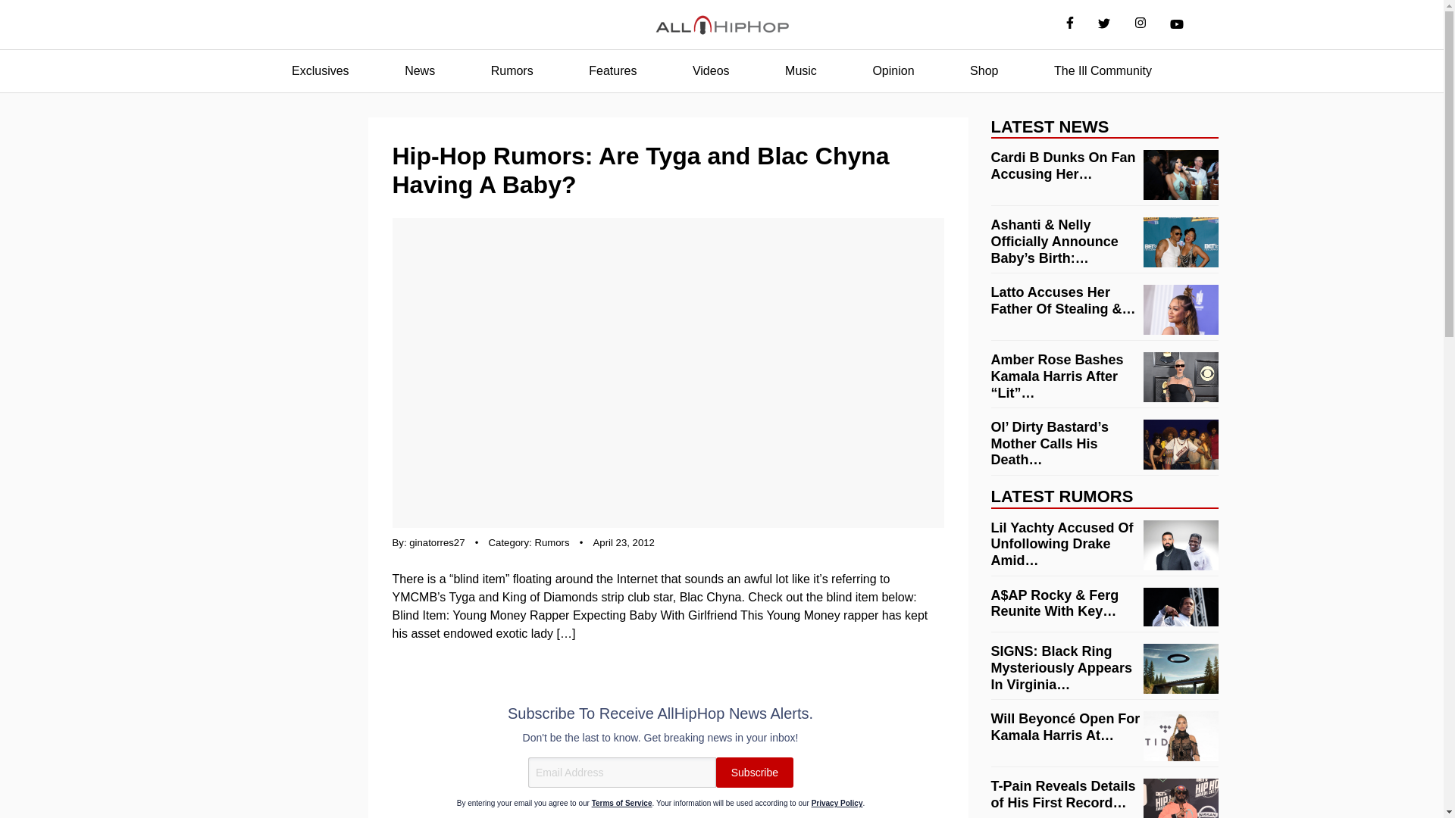 This screenshot has width=1455, height=818. Describe the element at coordinates (624, 542) in the screenshot. I see `April 23, 2012` at that location.